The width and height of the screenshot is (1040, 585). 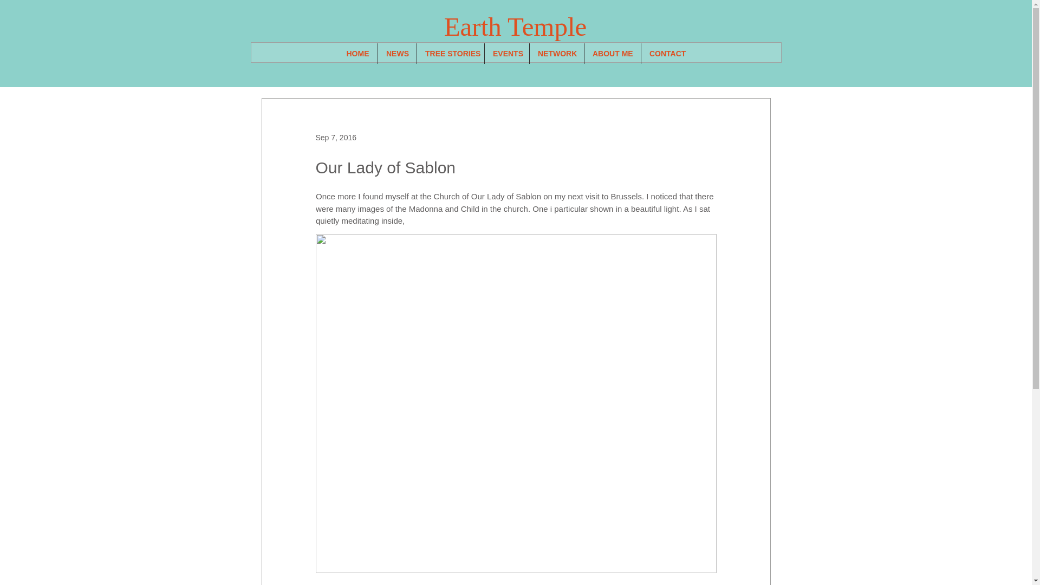 What do you see at coordinates (667, 53) in the screenshot?
I see `CONTACT` at bounding box center [667, 53].